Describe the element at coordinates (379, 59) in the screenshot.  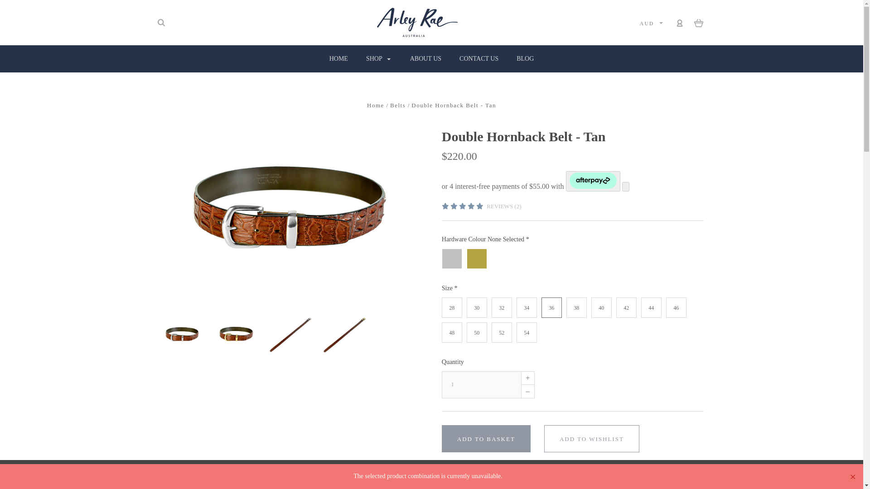
I see `SHOP` at that location.